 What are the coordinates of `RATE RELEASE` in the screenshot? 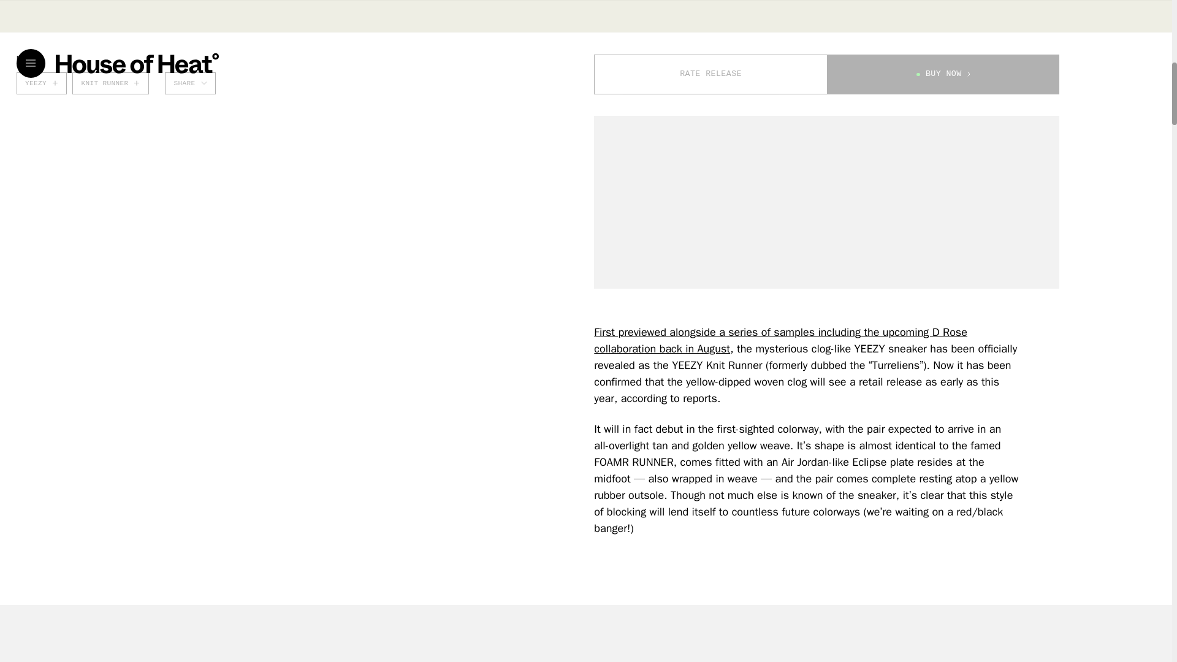 It's located at (710, 74).